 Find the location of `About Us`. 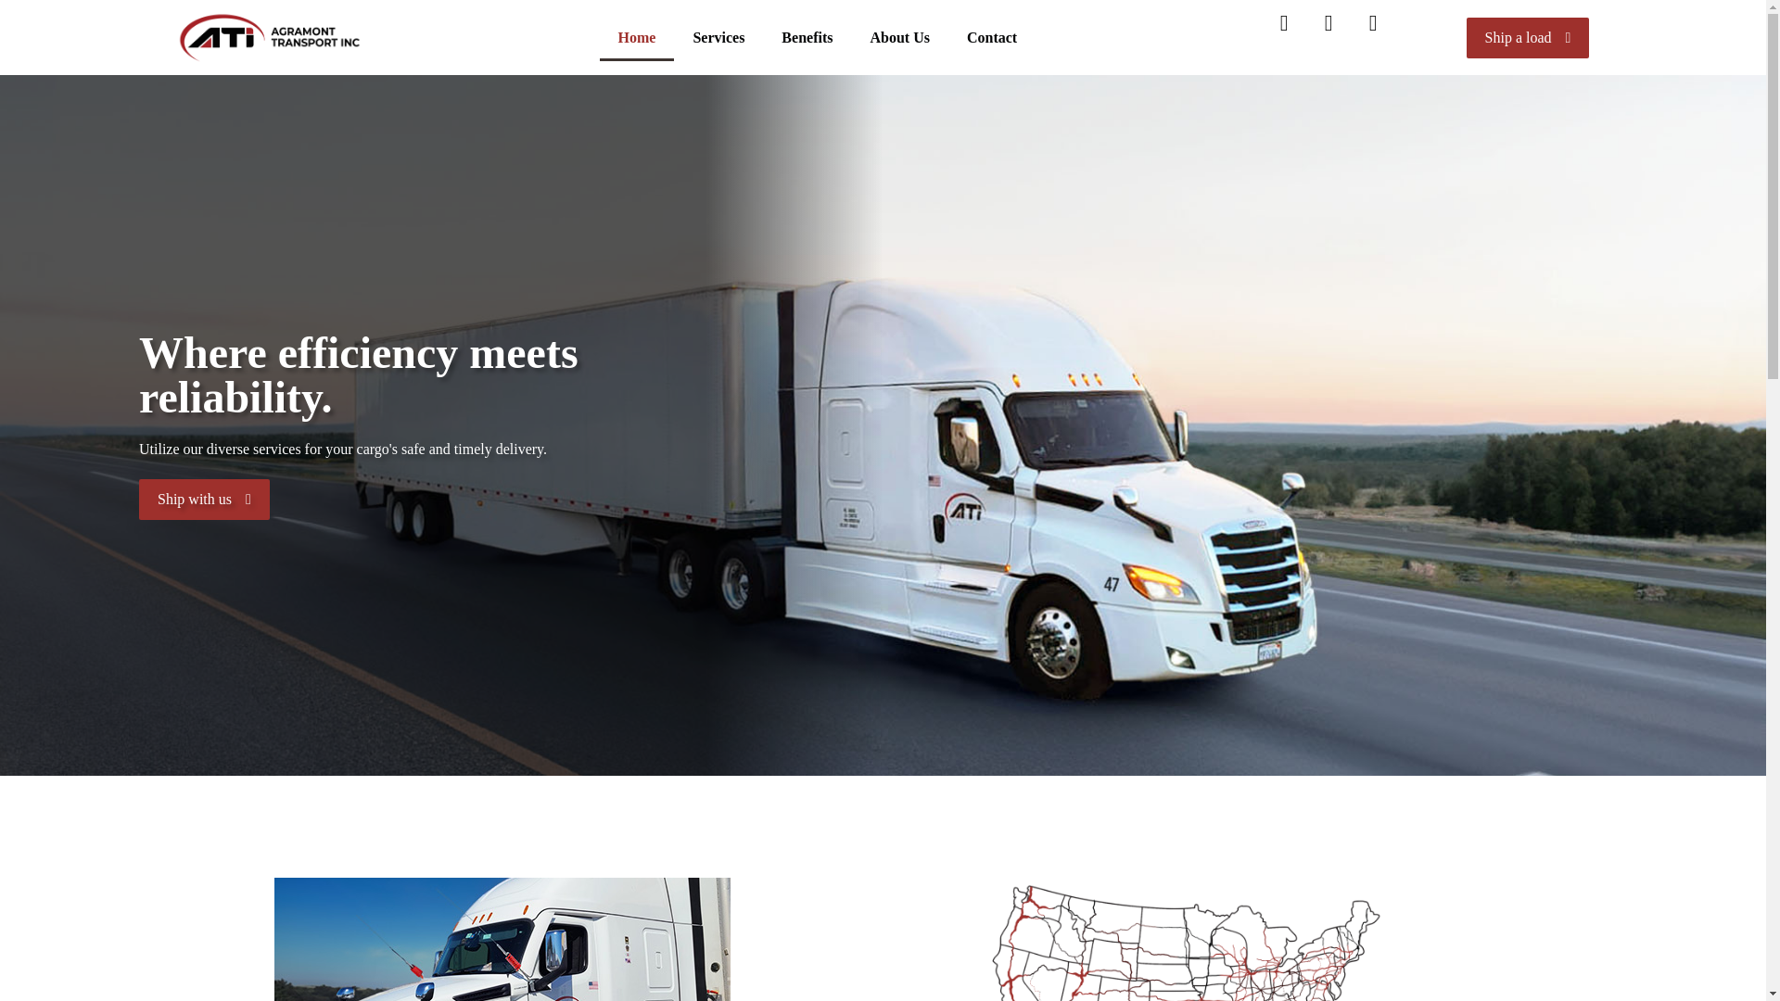

About Us is located at coordinates (898, 37).